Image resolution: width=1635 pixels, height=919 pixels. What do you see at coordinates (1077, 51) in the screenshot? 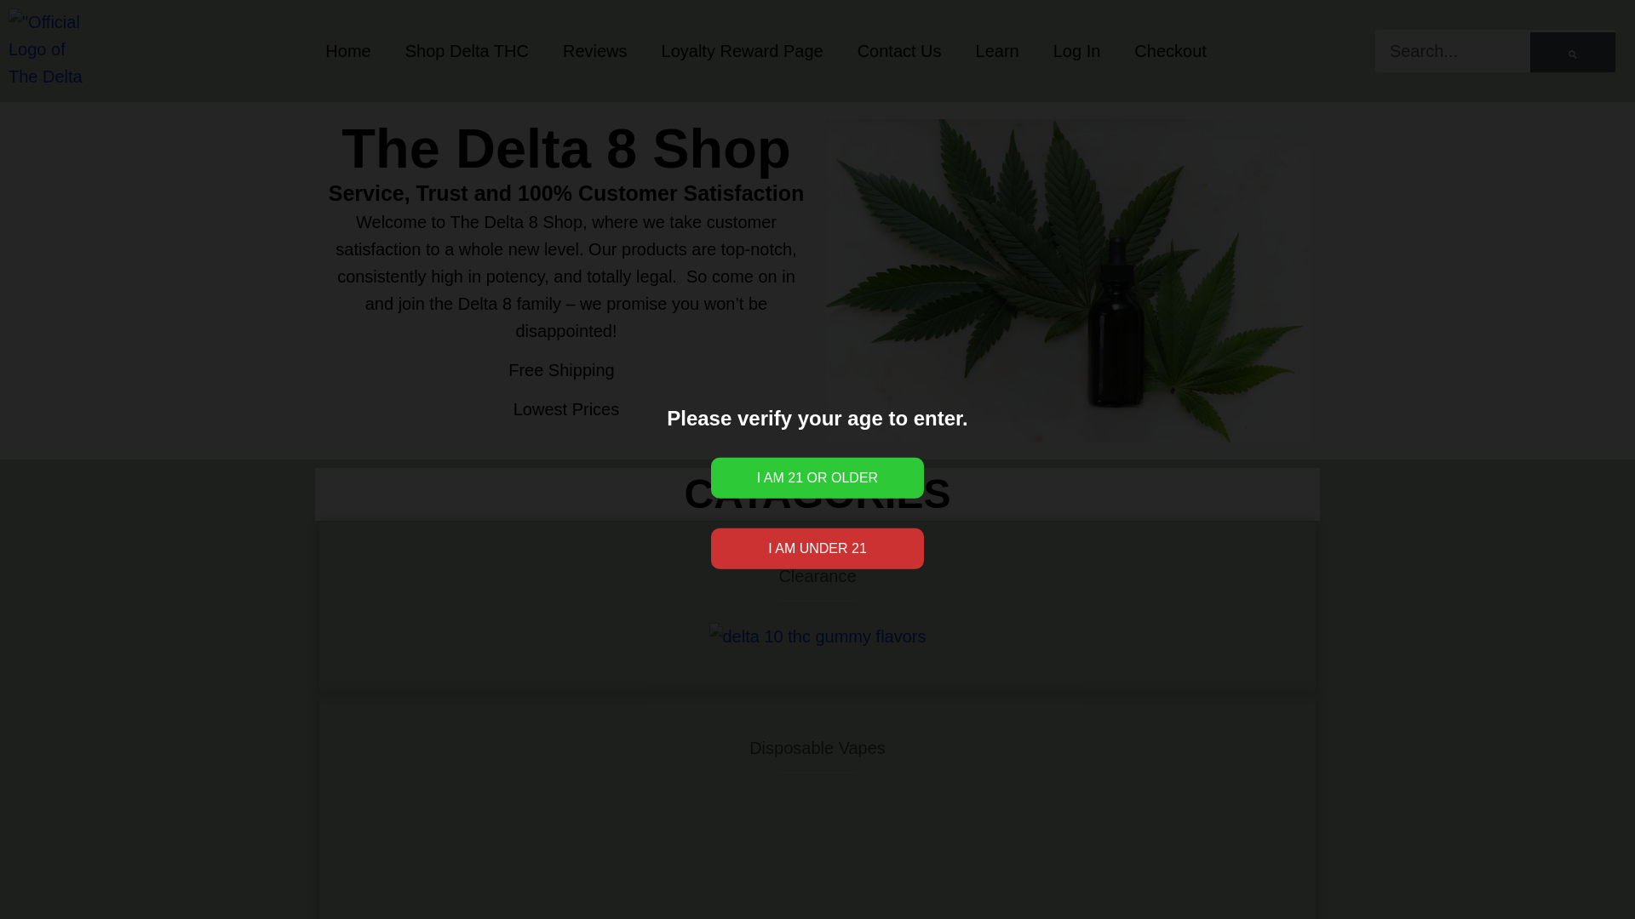
I see `Log In` at bounding box center [1077, 51].